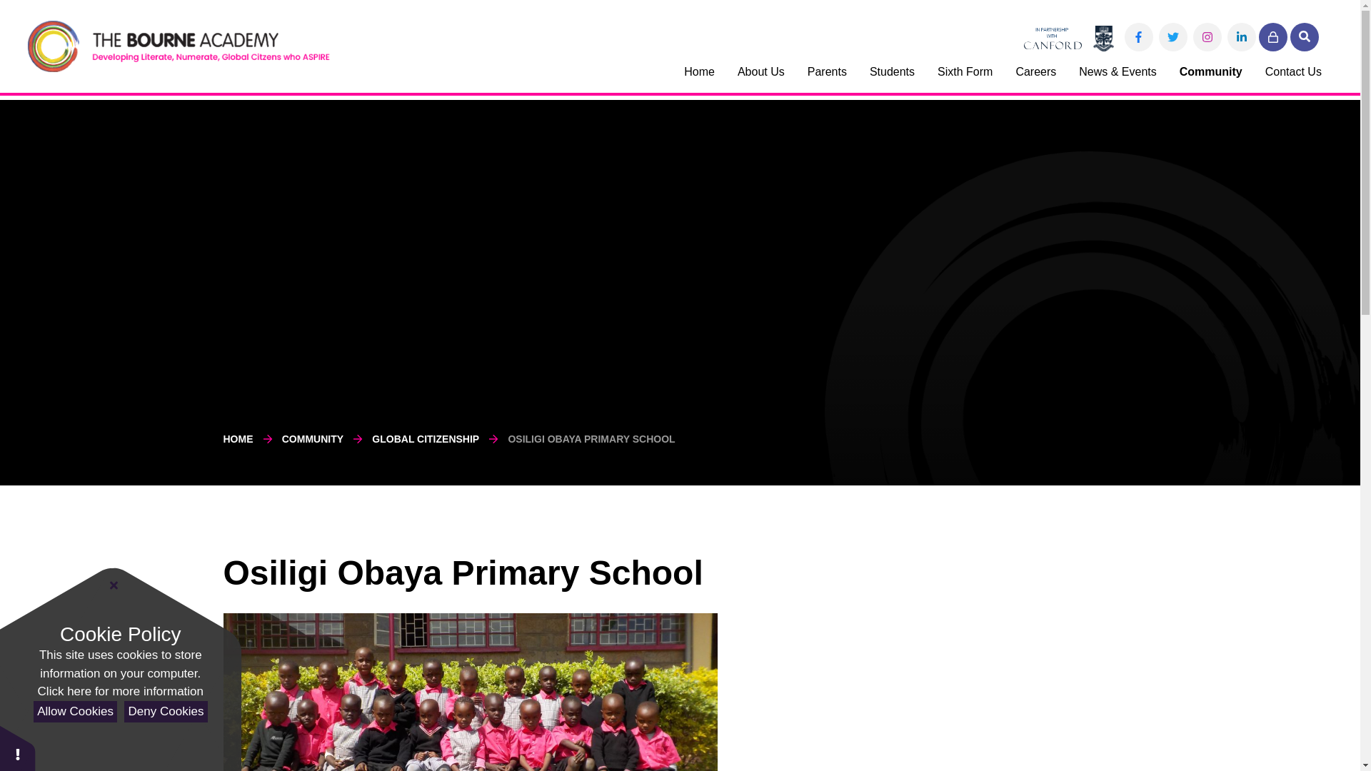 This screenshot has height=771, width=1371. What do you see at coordinates (700, 77) in the screenshot?
I see `Home` at bounding box center [700, 77].